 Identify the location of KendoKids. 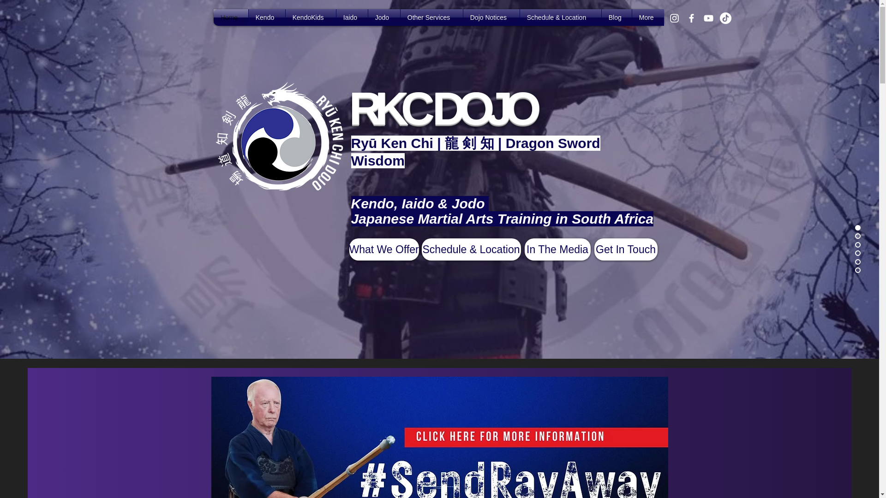
(310, 18).